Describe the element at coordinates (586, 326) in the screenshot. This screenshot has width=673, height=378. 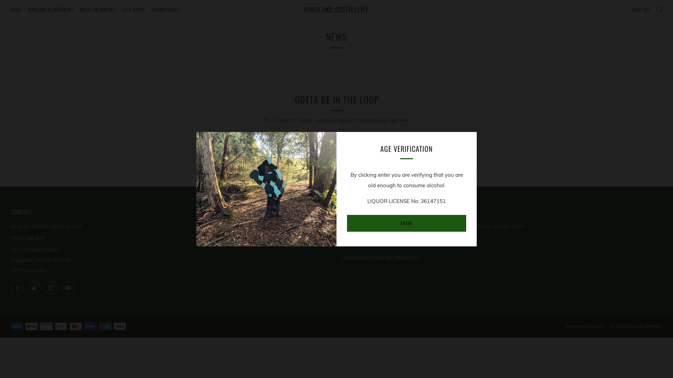
I see `Powered by Shopify` at that location.